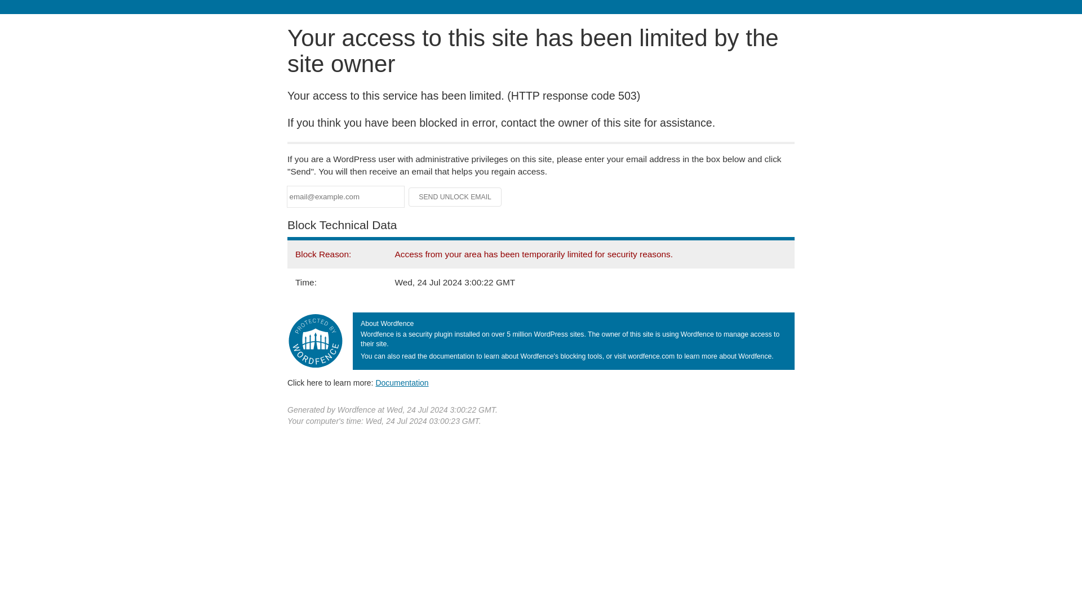 The width and height of the screenshot is (1082, 608). Describe the element at coordinates (455, 197) in the screenshot. I see `Send Unlock Email` at that location.